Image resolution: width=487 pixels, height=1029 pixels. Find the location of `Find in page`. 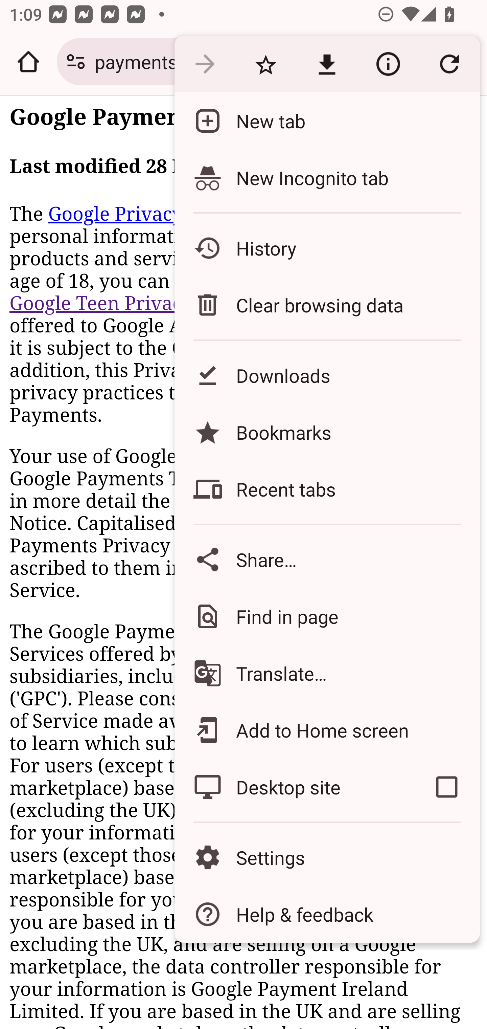

Find in page is located at coordinates (327, 616).